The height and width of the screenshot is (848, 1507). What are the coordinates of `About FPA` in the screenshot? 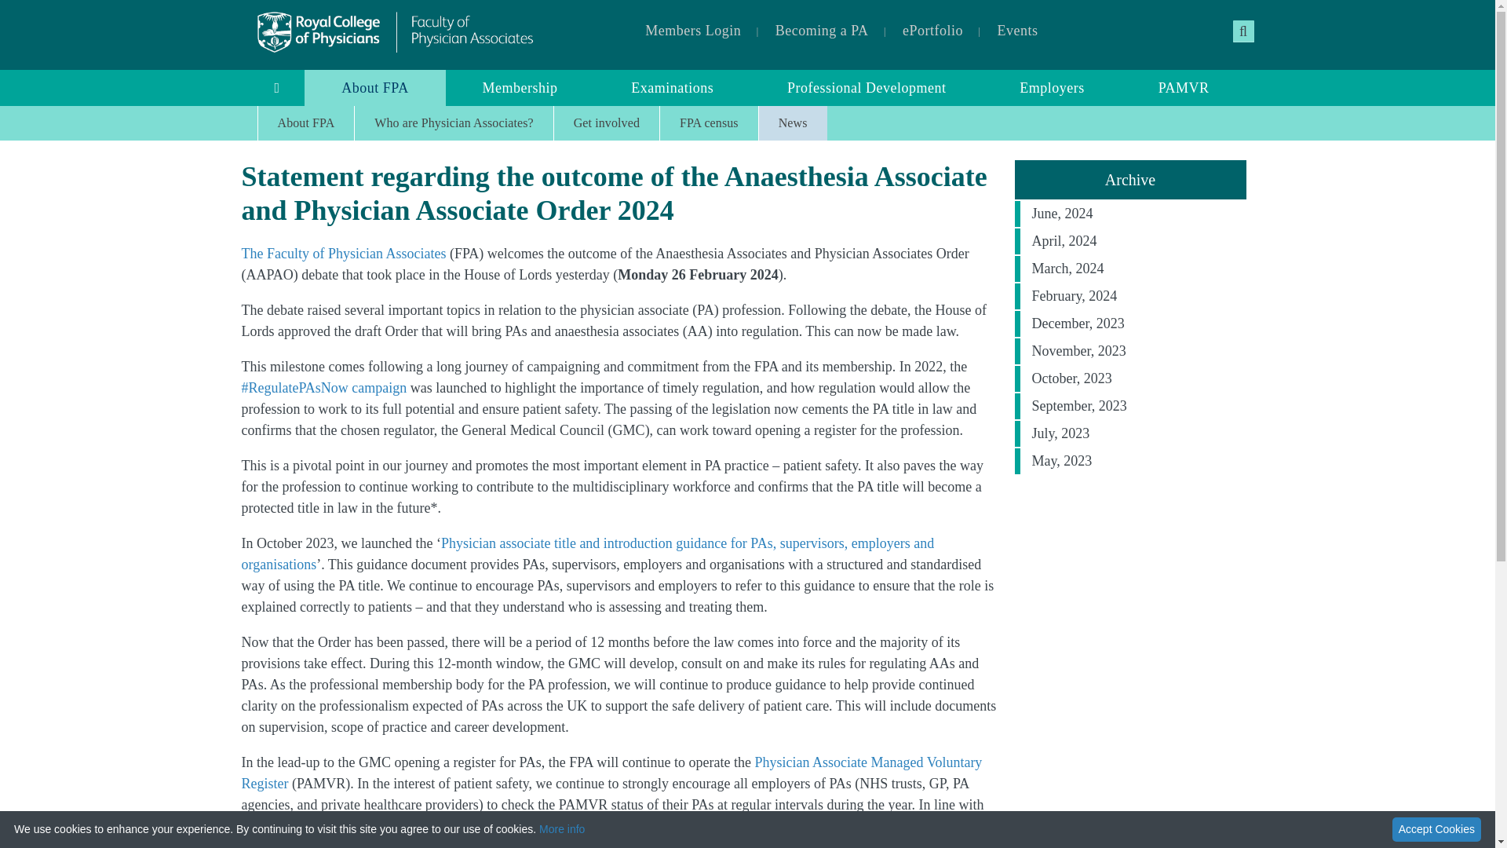 It's located at (374, 88).